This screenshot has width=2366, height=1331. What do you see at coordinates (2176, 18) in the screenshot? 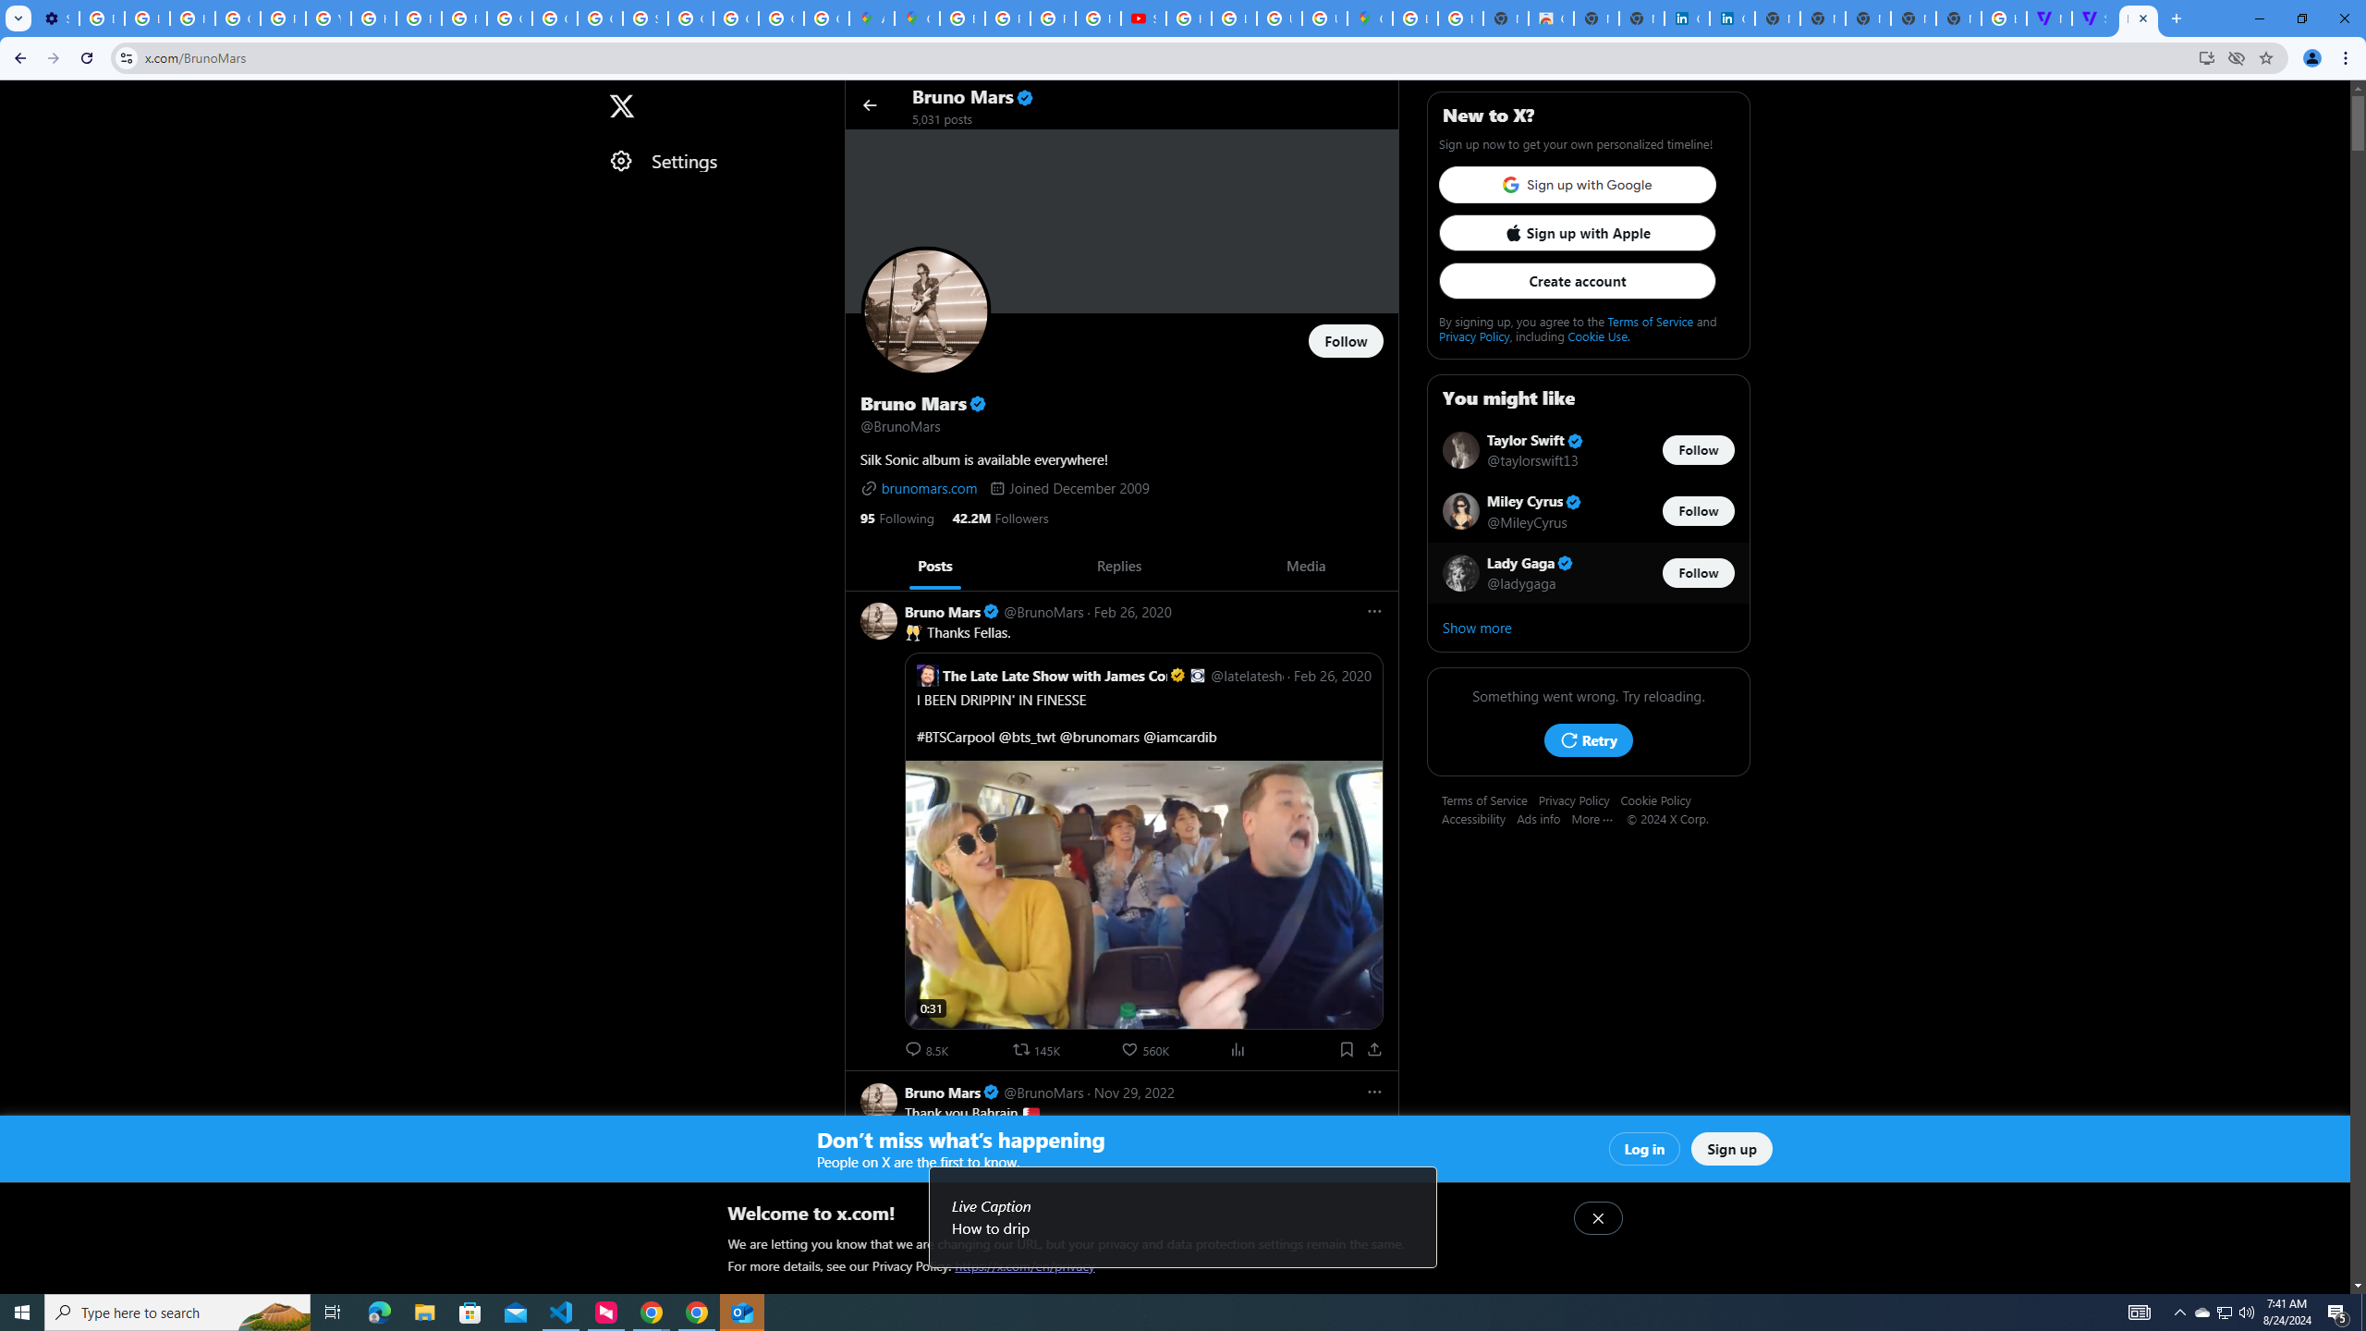
I see `New Tab` at bounding box center [2176, 18].